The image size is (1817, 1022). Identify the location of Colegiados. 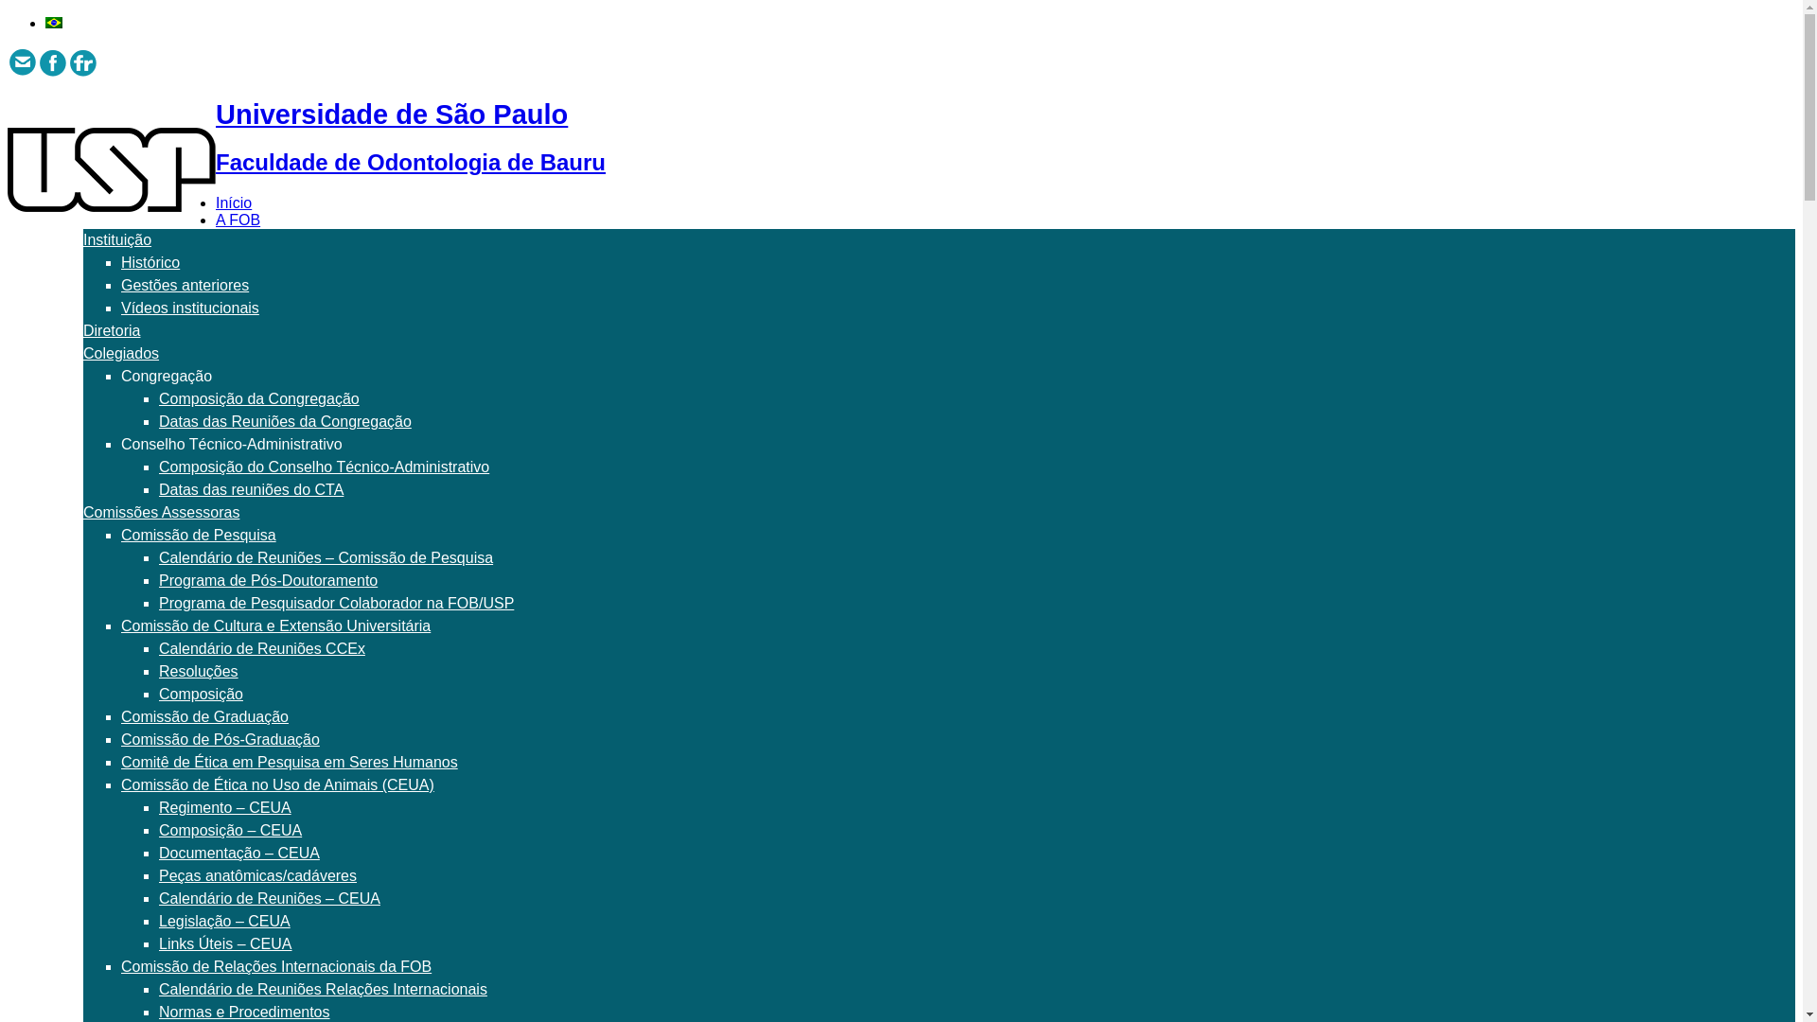
(121, 354).